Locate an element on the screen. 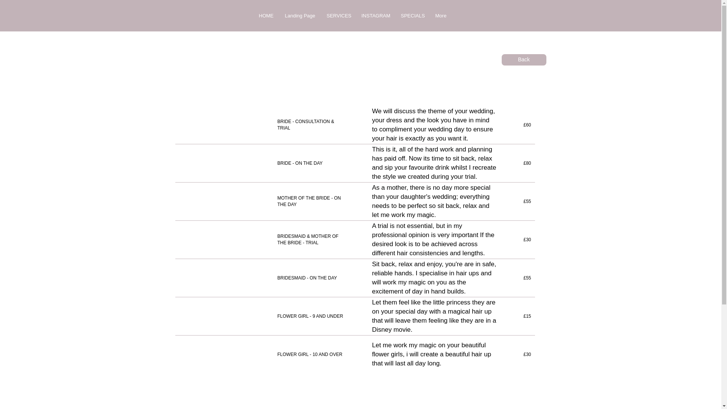 The width and height of the screenshot is (727, 409). HOME is located at coordinates (266, 16).